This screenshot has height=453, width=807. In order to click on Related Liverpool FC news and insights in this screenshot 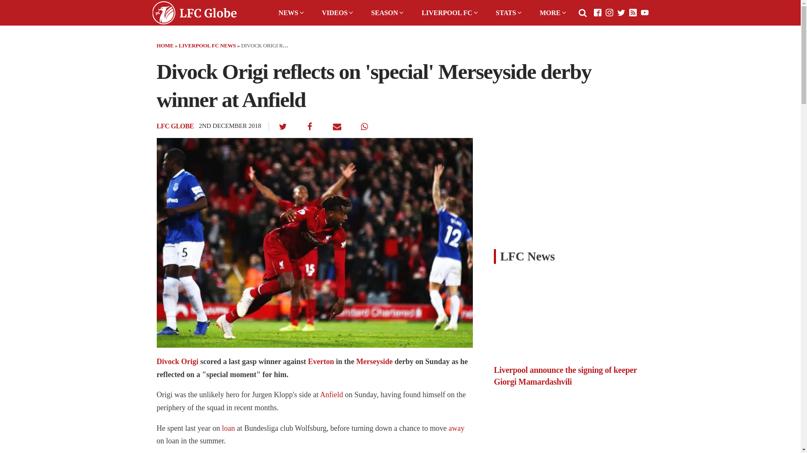, I will do `click(321, 362)`.